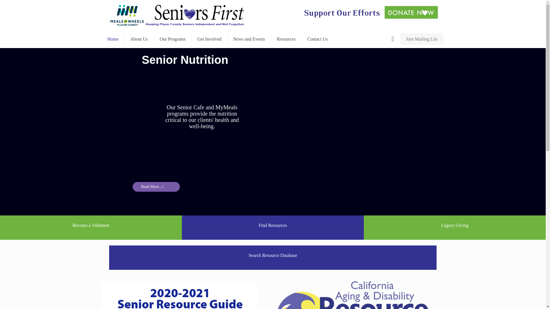  What do you see at coordinates (317, 39) in the screenshot?
I see `Contact Us` at bounding box center [317, 39].